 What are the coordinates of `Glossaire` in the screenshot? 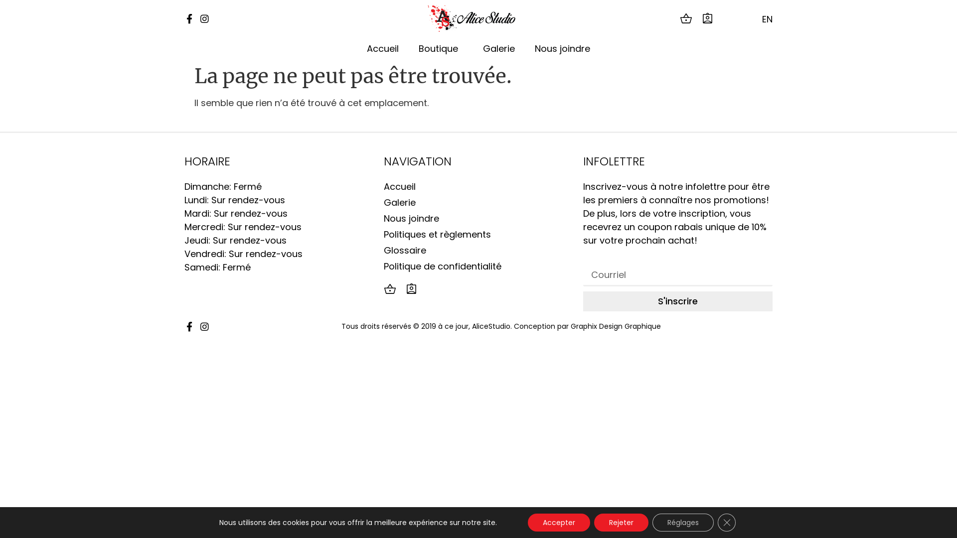 It's located at (478, 250).